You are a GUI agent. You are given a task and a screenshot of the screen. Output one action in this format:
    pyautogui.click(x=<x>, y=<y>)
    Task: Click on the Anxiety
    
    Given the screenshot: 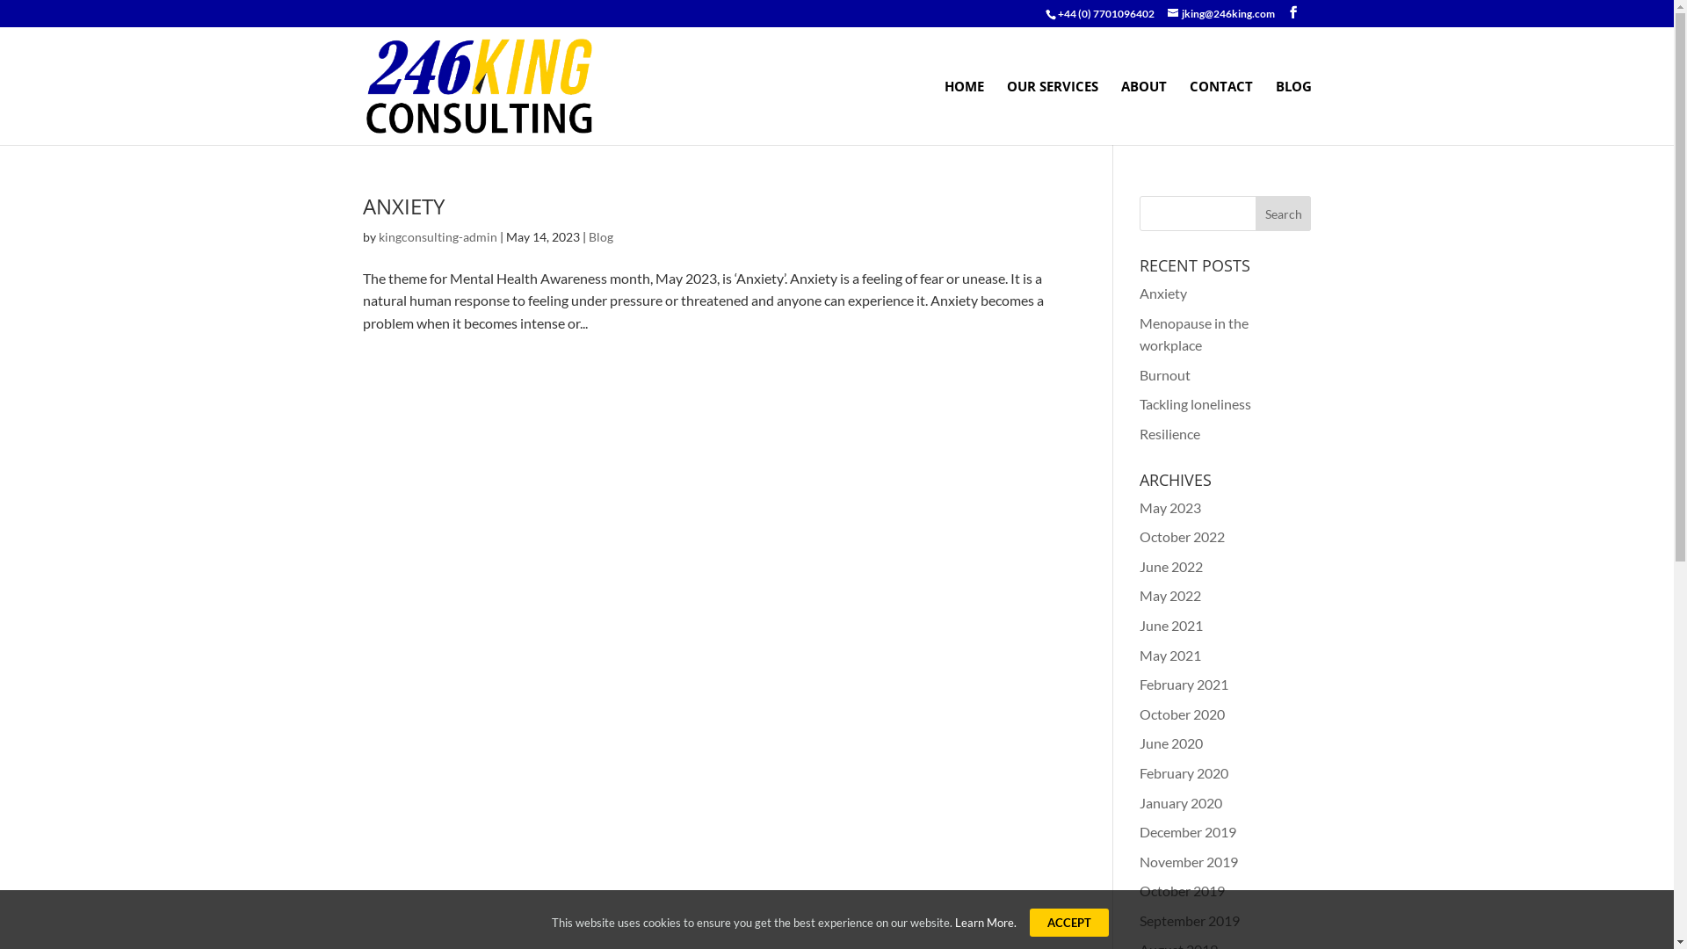 What is the action you would take?
    pyautogui.click(x=1163, y=293)
    